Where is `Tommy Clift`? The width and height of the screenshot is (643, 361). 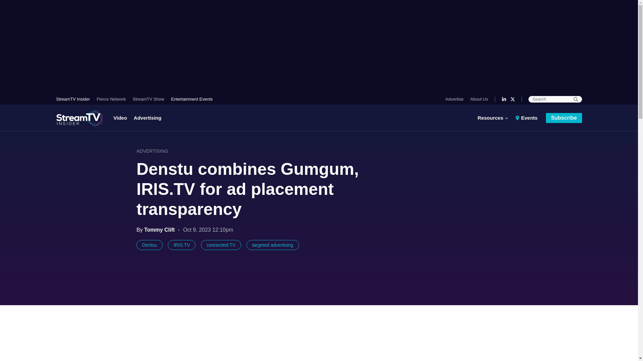 Tommy Clift is located at coordinates (160, 230).